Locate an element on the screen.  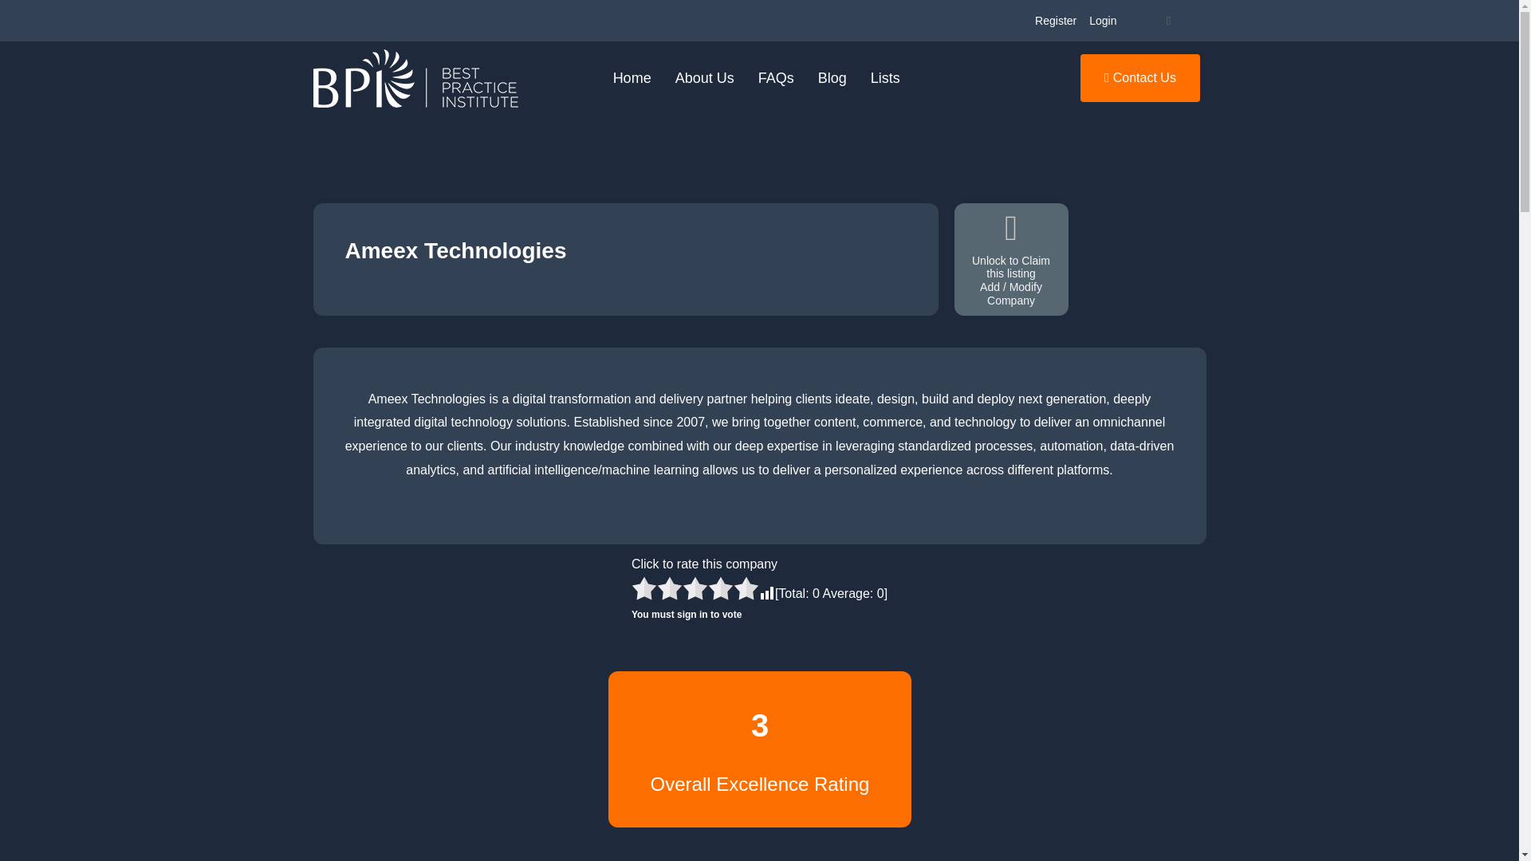
Register is located at coordinates (1056, 21).